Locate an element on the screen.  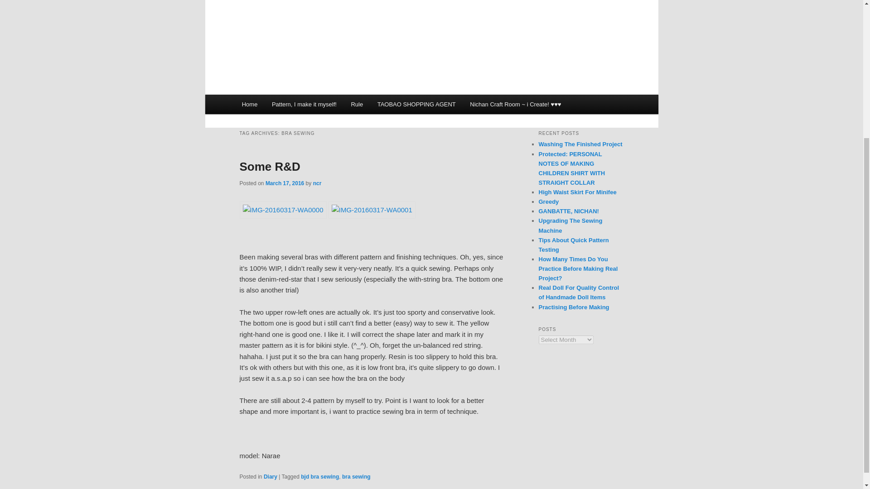
TAOBAO SHOPPING AGENT is located at coordinates (416, 104).